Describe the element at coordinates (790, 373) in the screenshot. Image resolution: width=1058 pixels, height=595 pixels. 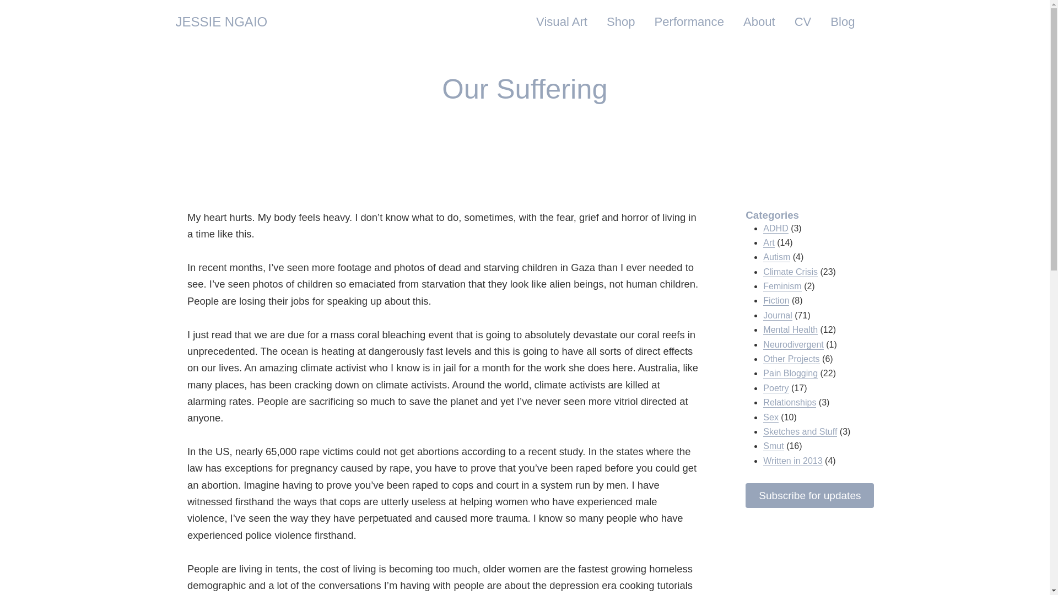
I see `Pain Blogging` at that location.